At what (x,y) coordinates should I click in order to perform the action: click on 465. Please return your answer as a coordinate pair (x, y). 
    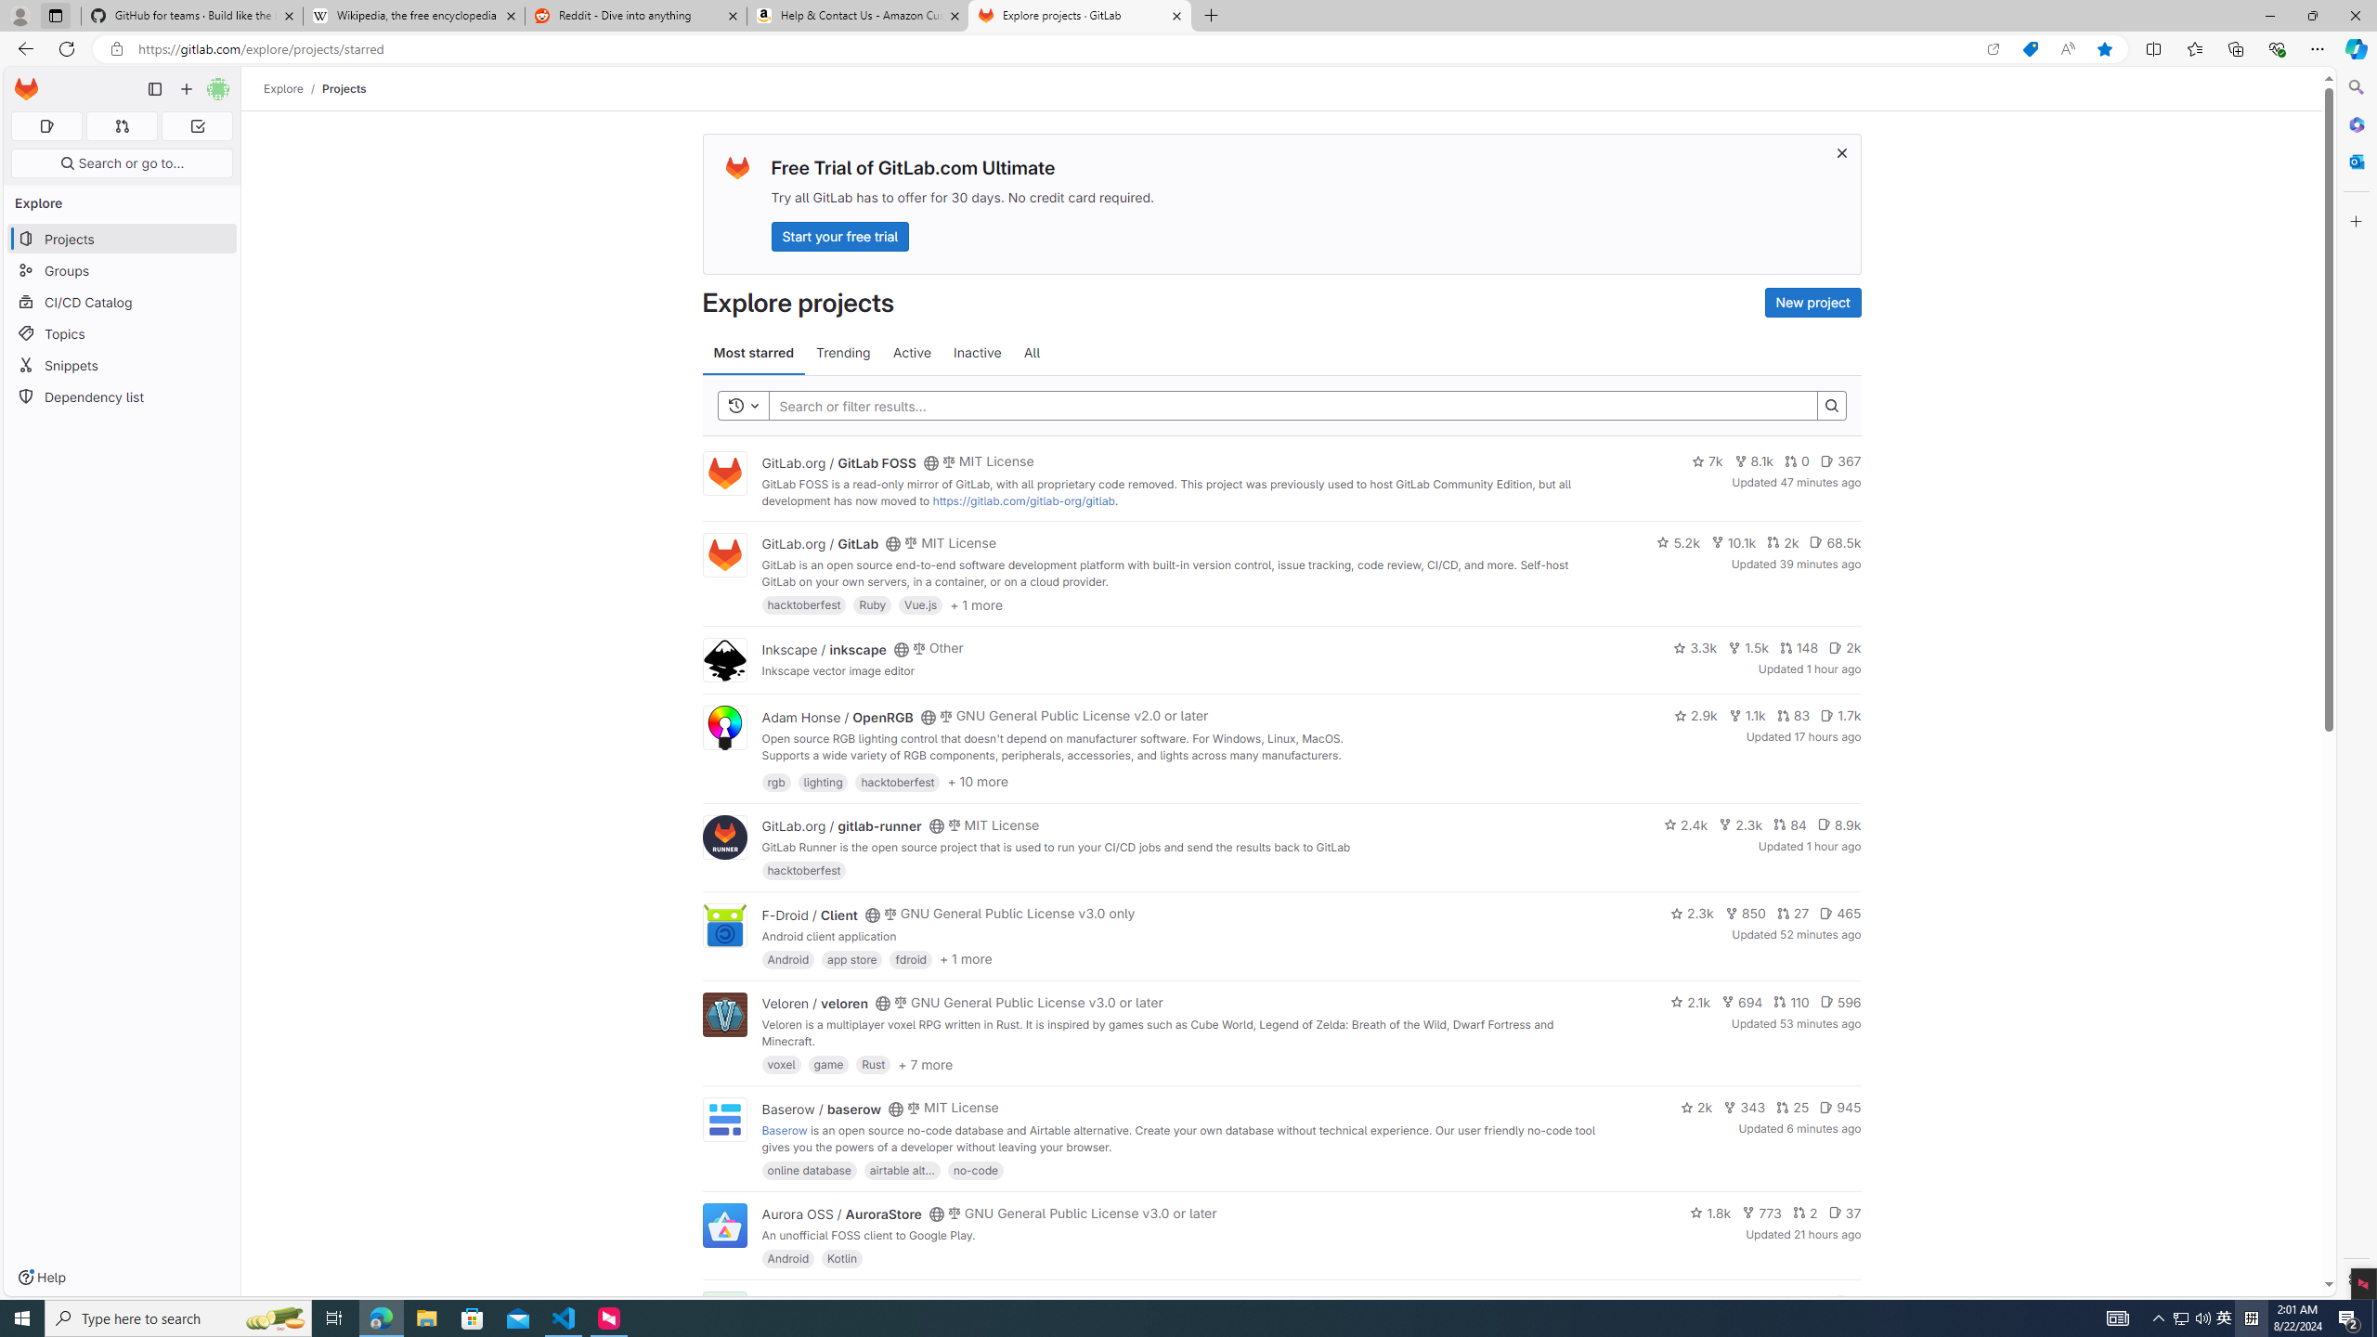
    Looking at the image, I should click on (1840, 914).